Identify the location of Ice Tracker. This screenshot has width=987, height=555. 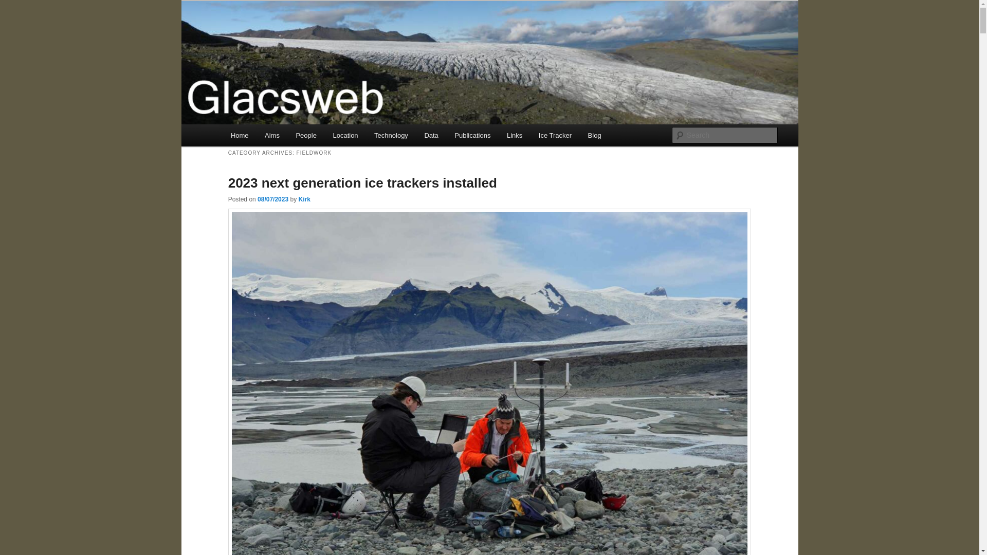
(555, 135).